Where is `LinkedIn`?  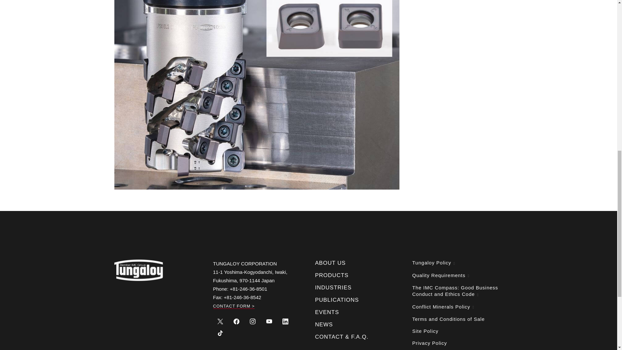 LinkedIn is located at coordinates (285, 321).